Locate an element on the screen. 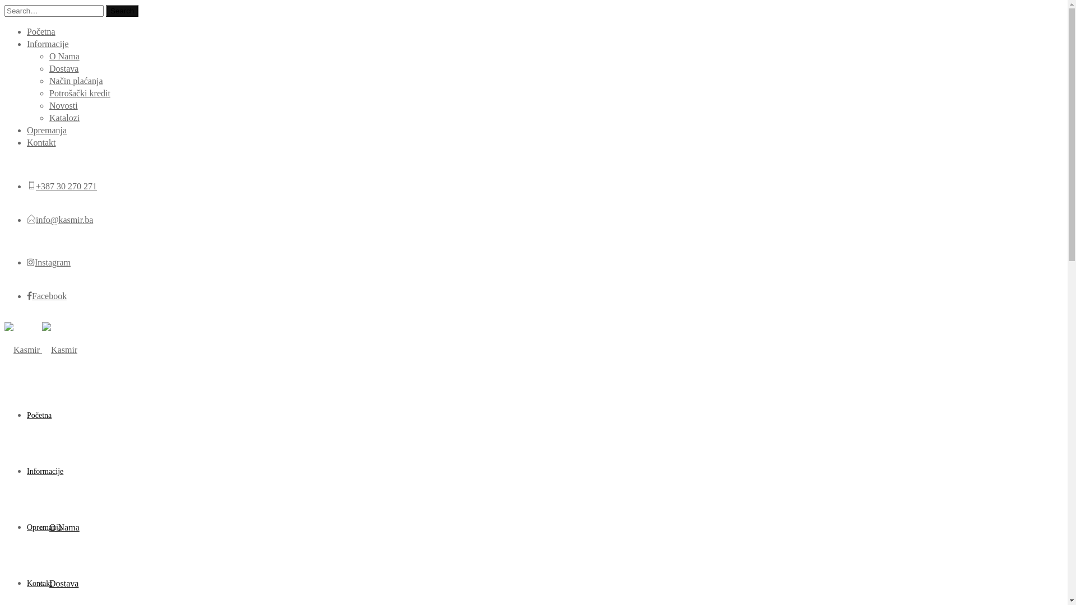 Image resolution: width=1076 pixels, height=605 pixels. Facebook is located at coordinates (47, 296).